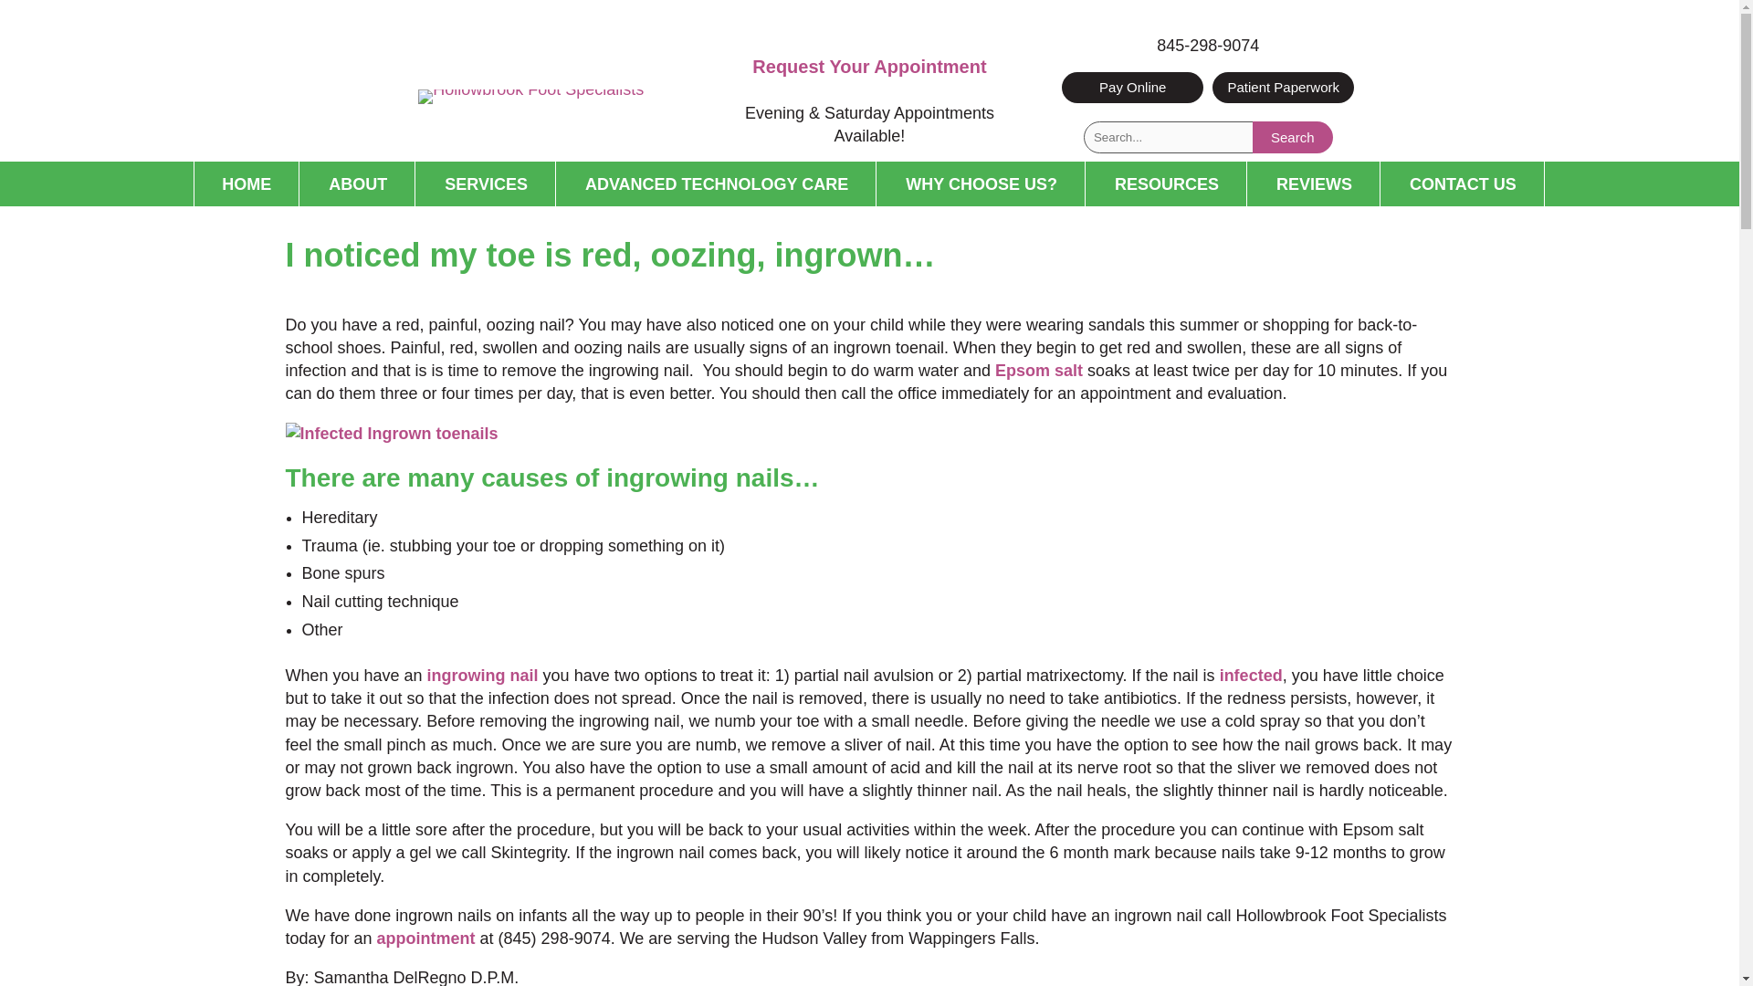  What do you see at coordinates (1283, 87) in the screenshot?
I see `Patient Paperwork` at bounding box center [1283, 87].